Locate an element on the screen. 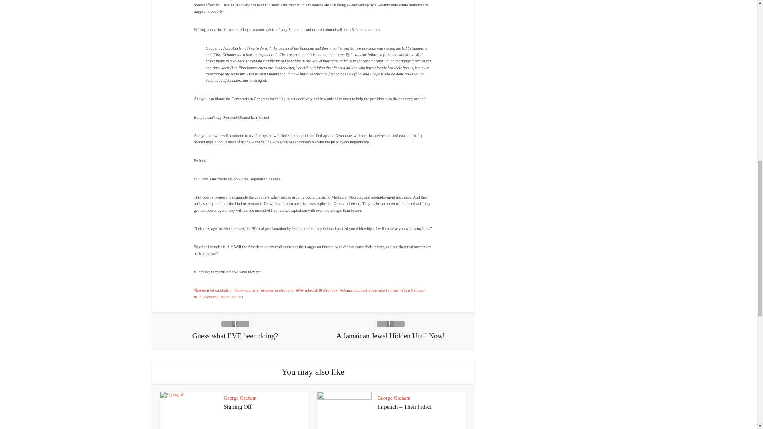 Image resolution: width=763 pixels, height=429 pixels. A Jamaican Jewel Hidden Until Now! is located at coordinates (390, 330).